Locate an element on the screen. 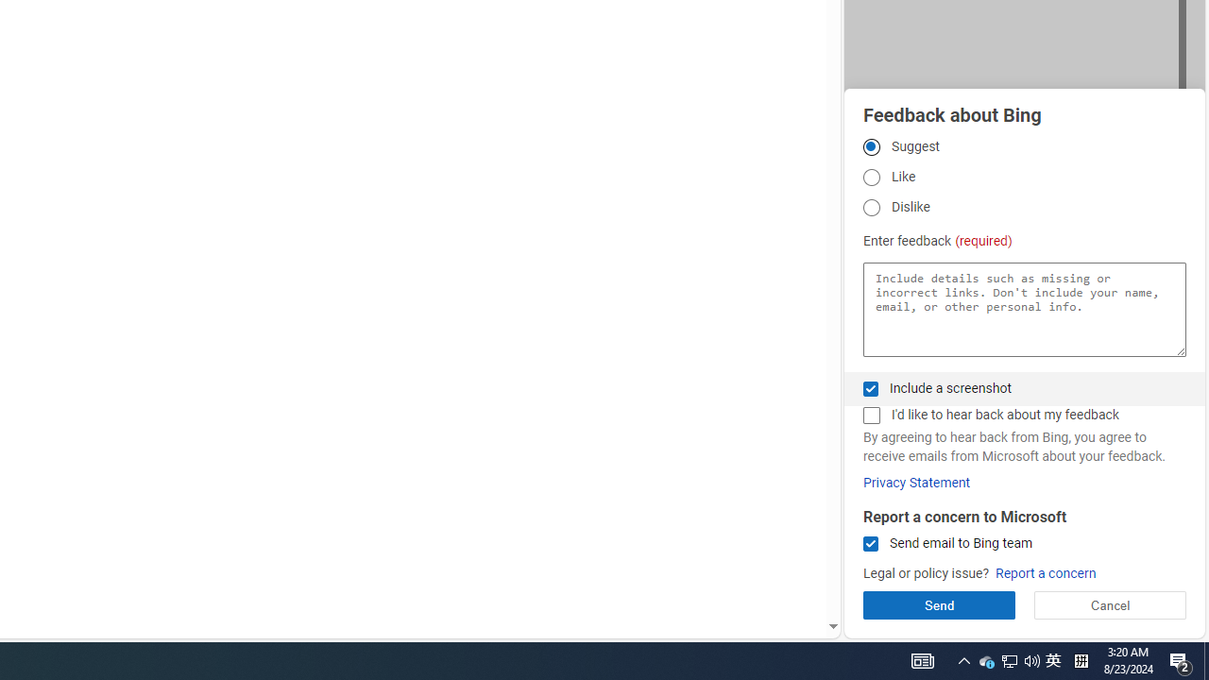 The height and width of the screenshot is (680, 1209). Suggest is located at coordinates (871, 146).